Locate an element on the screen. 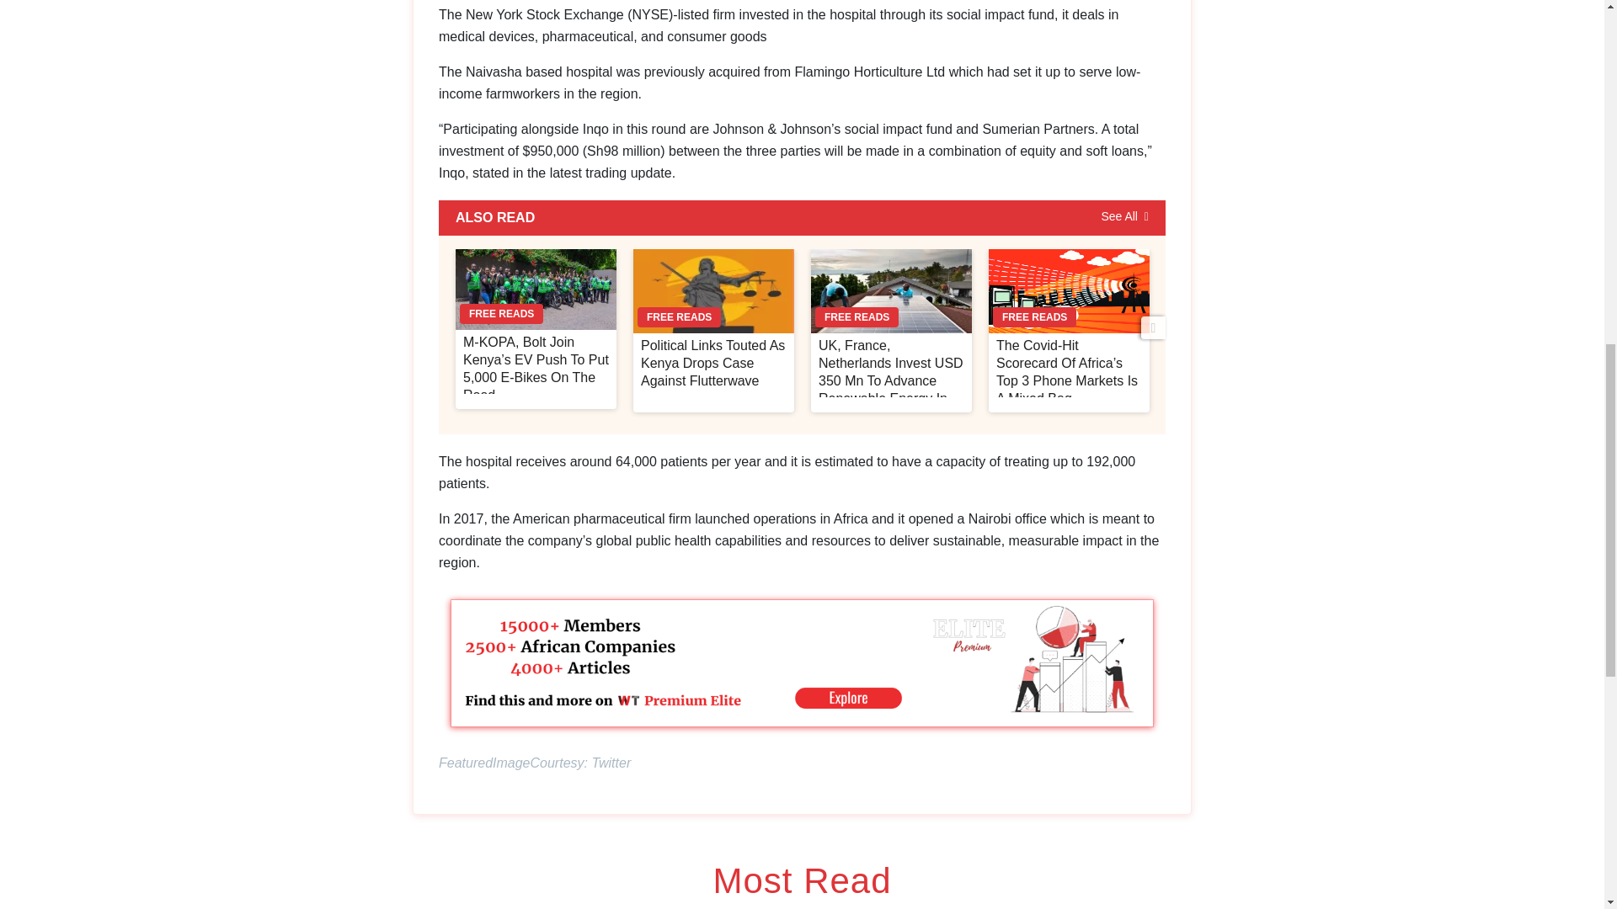  FREE READS is located at coordinates (536, 290).